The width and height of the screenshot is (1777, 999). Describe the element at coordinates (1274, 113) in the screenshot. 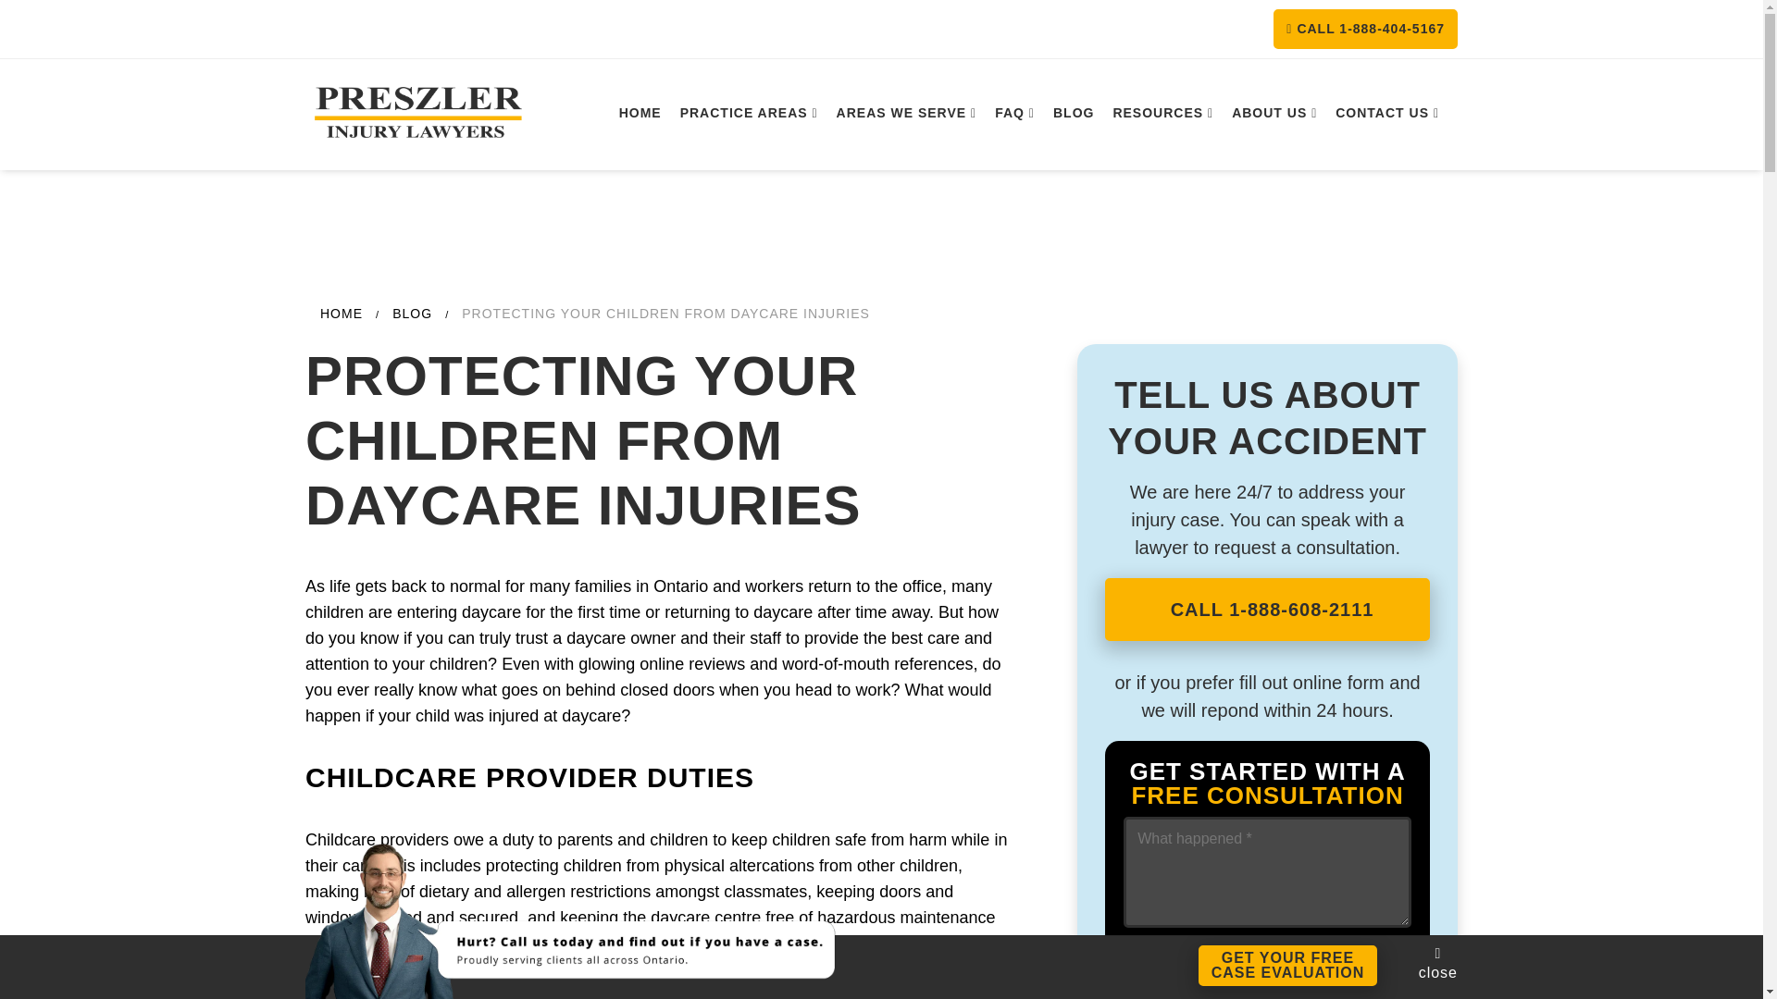

I see `HOME` at that location.